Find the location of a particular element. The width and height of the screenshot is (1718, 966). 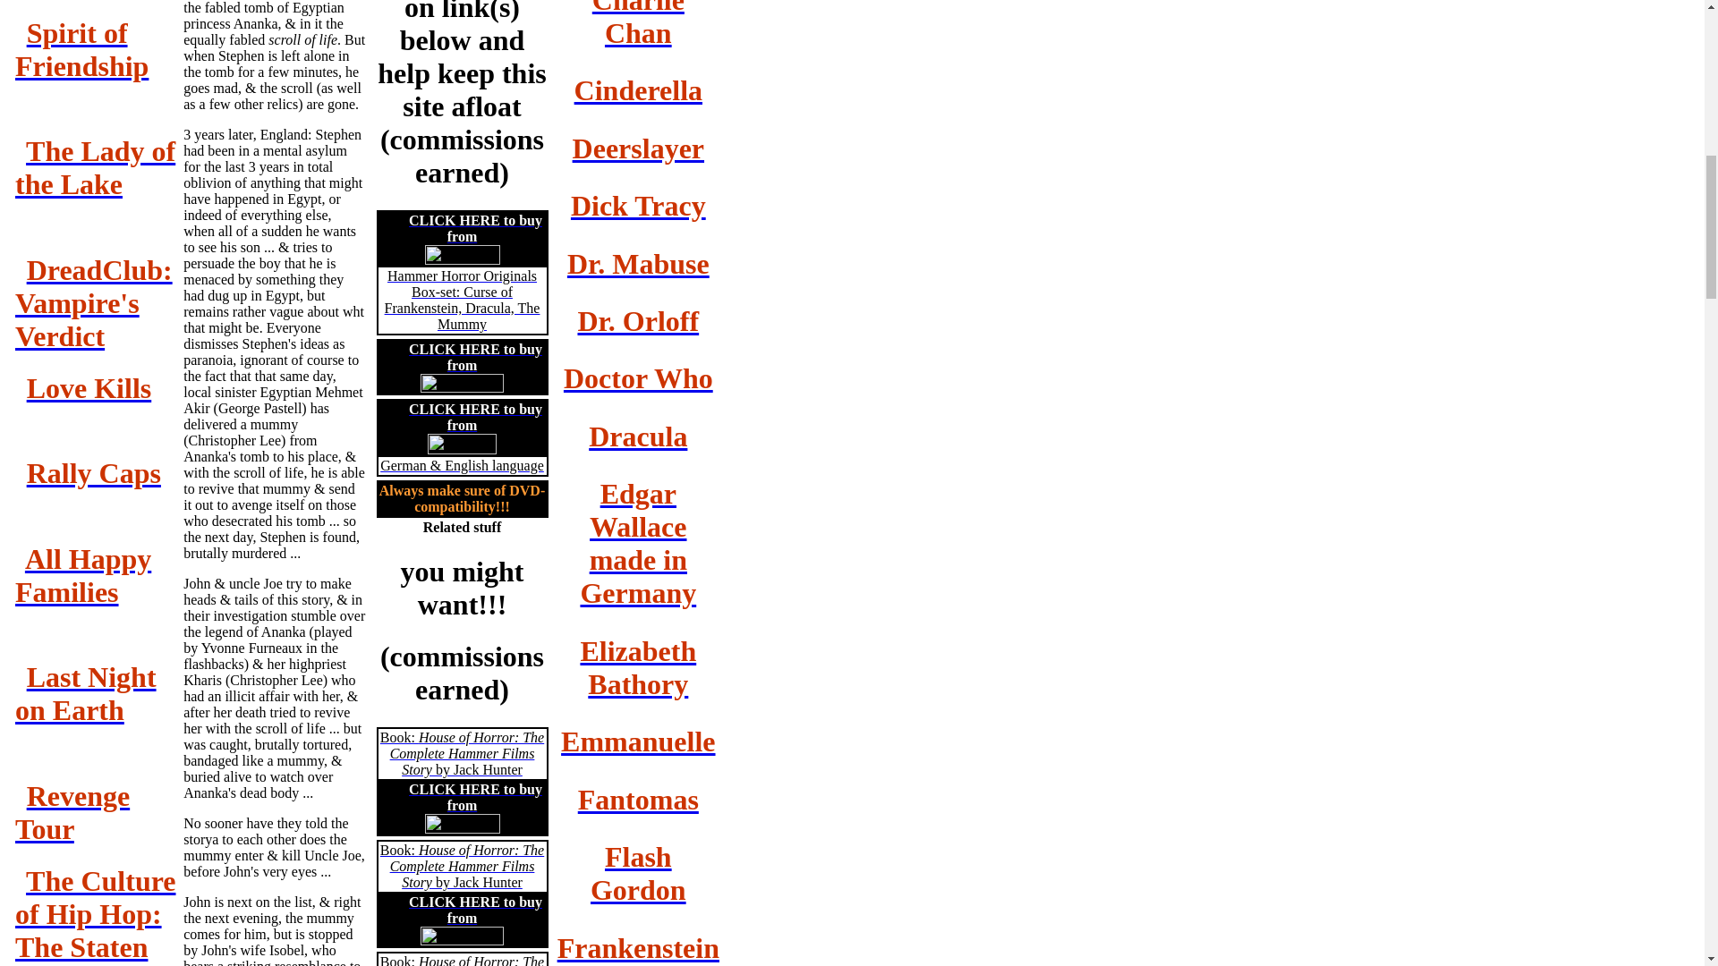

Spirit of Friendship is located at coordinates (81, 49).